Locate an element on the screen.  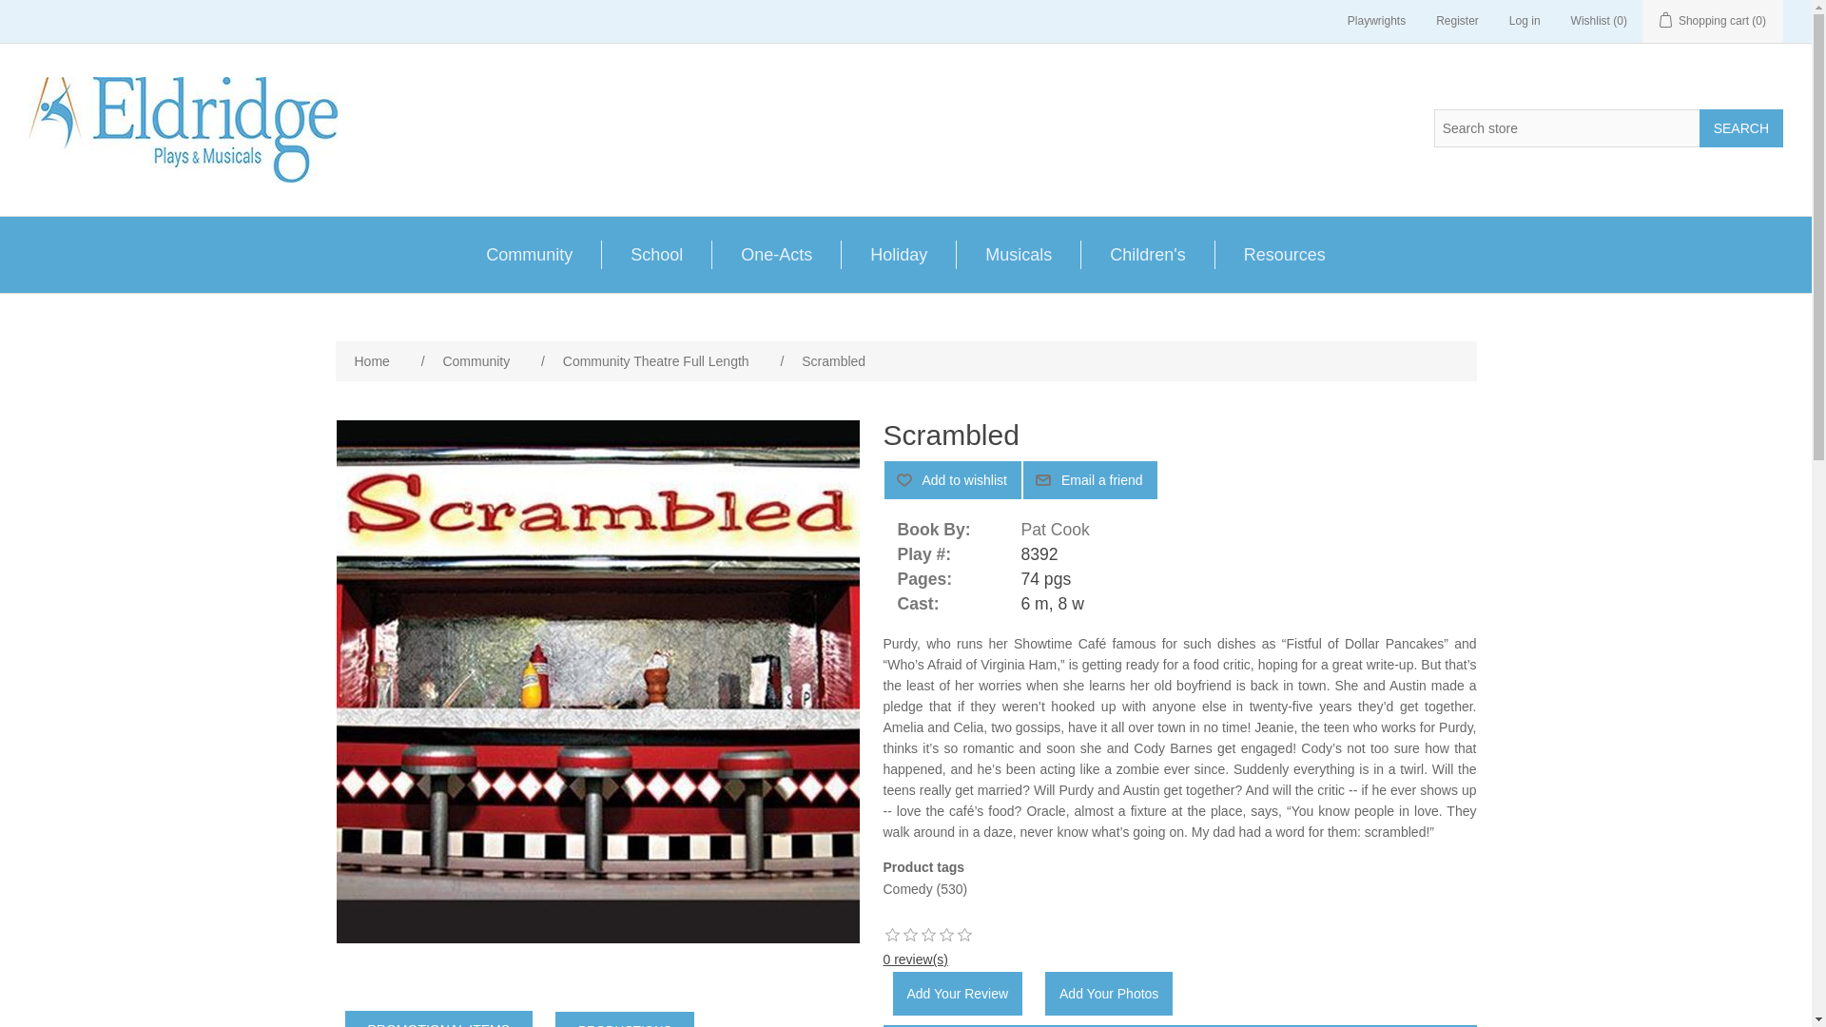
Register is located at coordinates (1457, 21).